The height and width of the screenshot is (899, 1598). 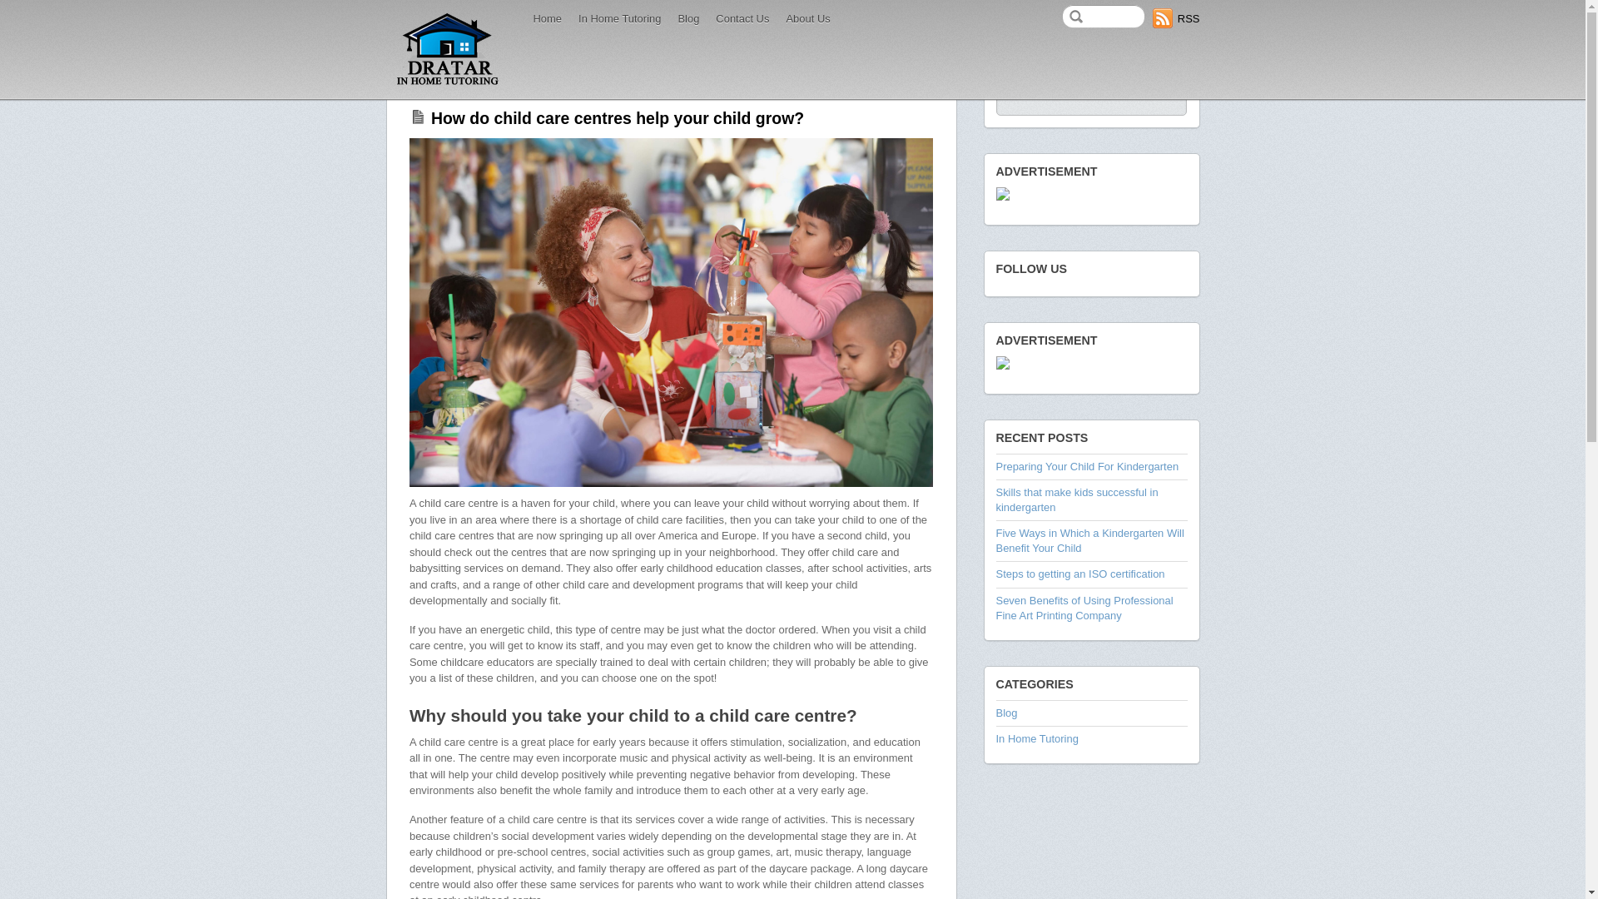 I want to click on RSS, so click(x=1177, y=18).